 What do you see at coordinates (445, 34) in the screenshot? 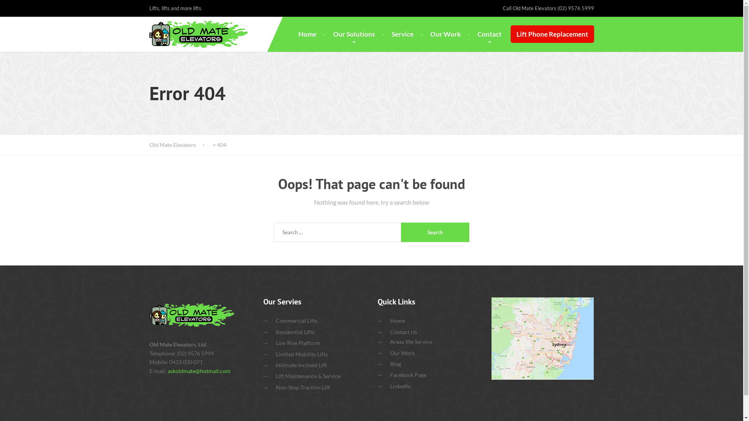
I see `Our Work` at bounding box center [445, 34].